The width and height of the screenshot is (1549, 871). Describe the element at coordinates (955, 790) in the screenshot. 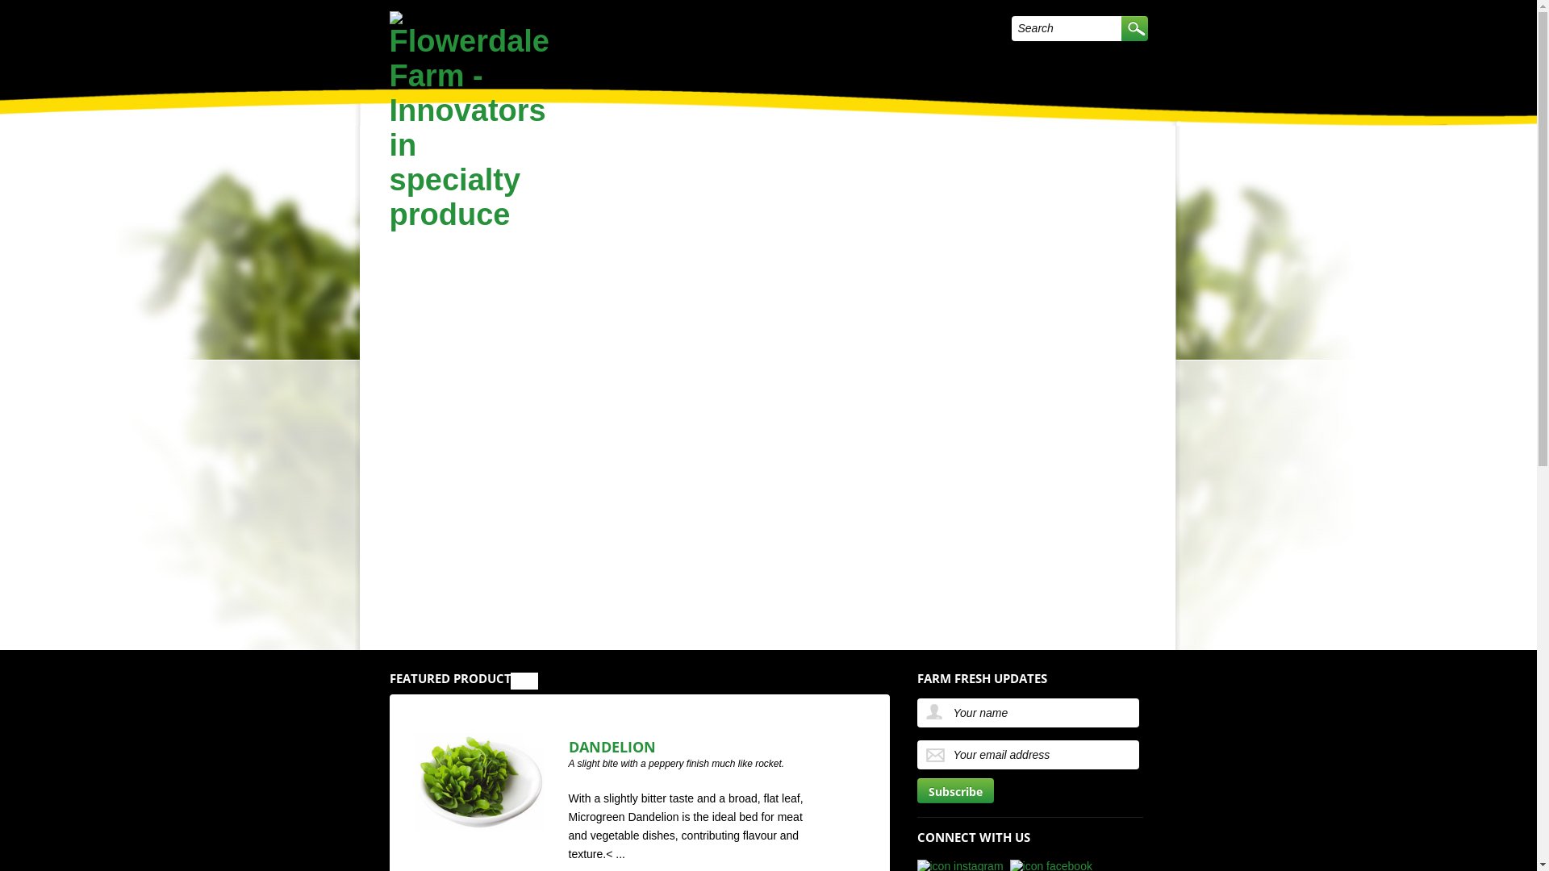

I see `Subscribe` at that location.